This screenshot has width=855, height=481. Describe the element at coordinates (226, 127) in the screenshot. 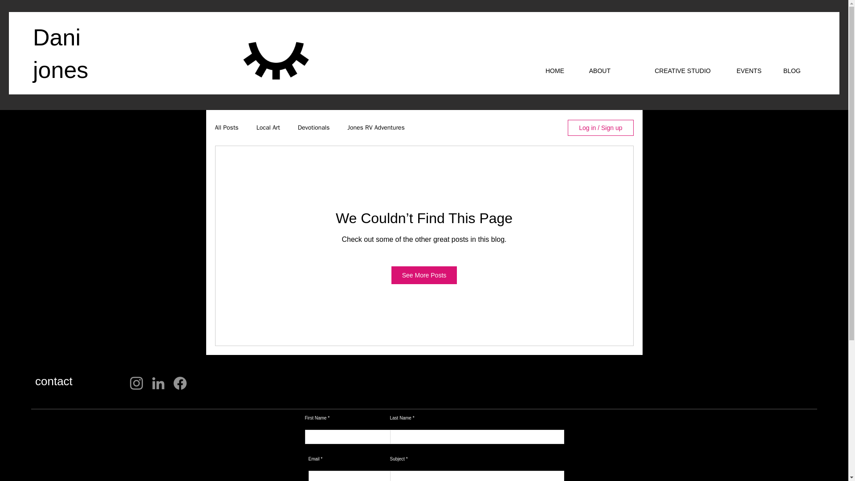

I see `All Posts` at that location.